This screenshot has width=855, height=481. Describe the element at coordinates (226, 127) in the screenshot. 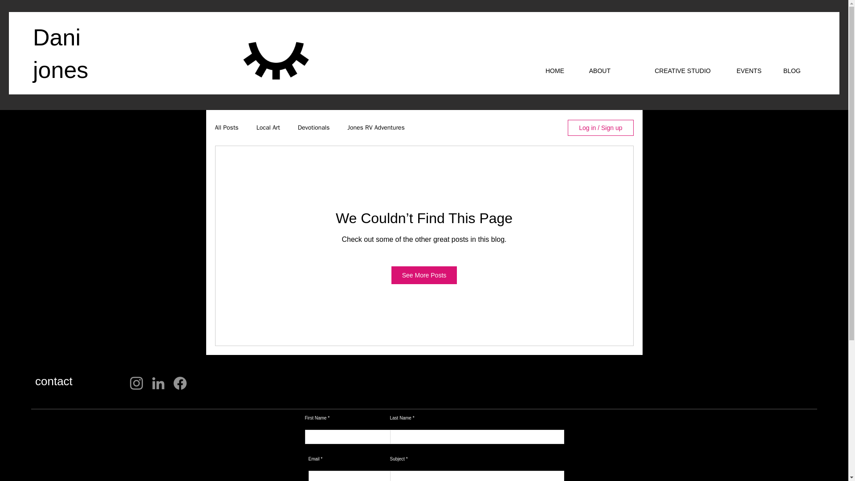

I see `All Posts` at that location.